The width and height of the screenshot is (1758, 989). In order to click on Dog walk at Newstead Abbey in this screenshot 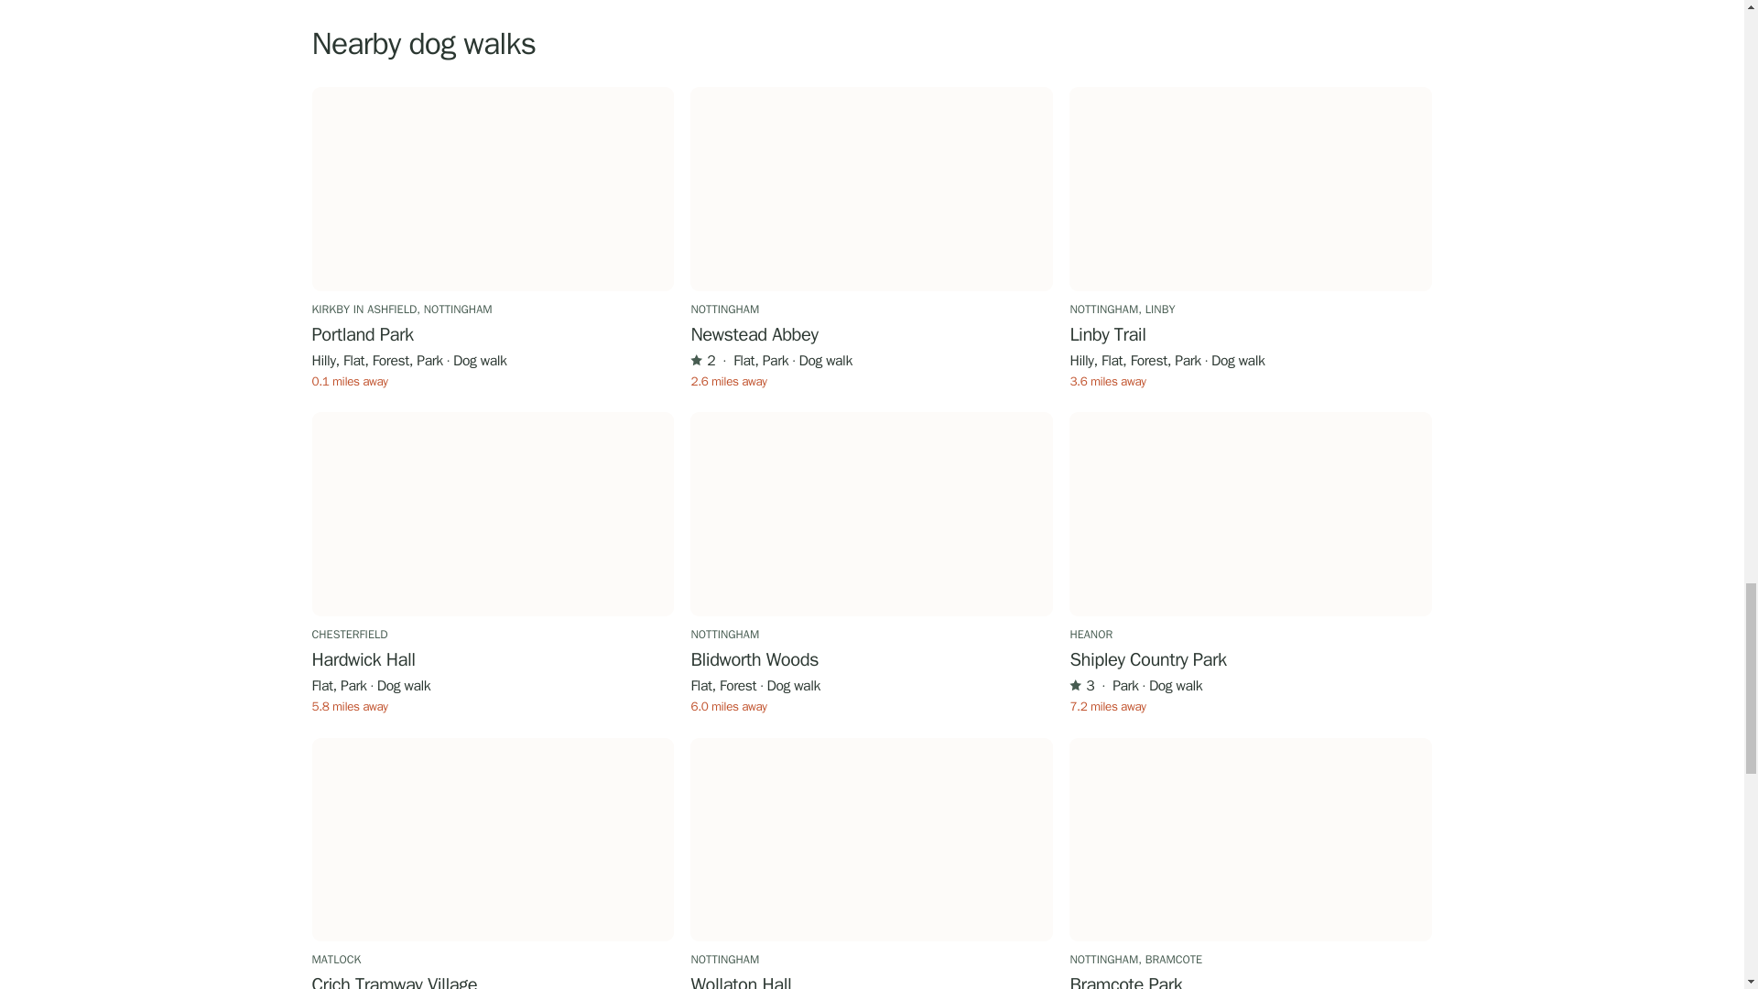, I will do `click(872, 189)`.